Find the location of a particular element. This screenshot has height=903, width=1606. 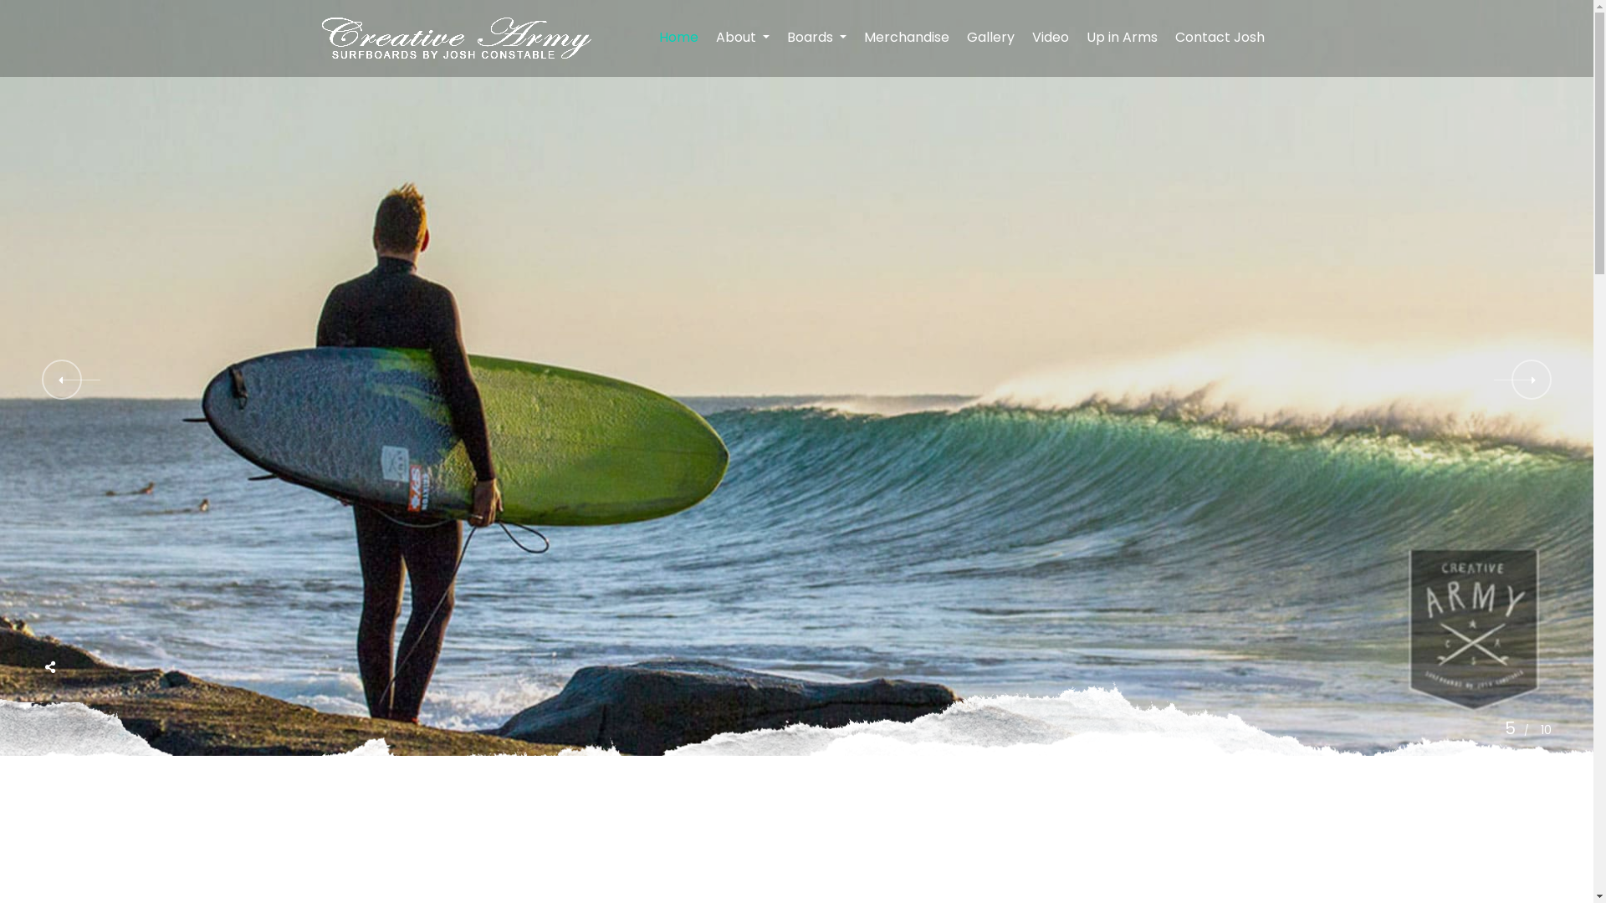

Gallery is located at coordinates (991, 38).